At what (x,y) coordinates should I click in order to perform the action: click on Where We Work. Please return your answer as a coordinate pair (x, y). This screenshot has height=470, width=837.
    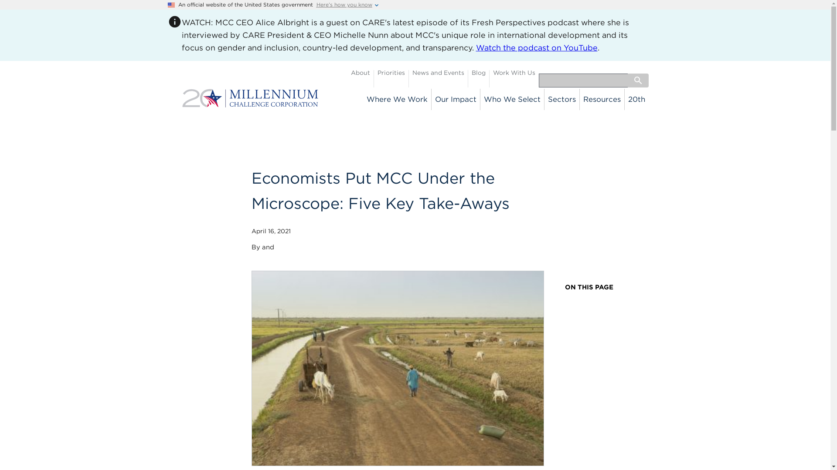
    Looking at the image, I should click on (398, 99).